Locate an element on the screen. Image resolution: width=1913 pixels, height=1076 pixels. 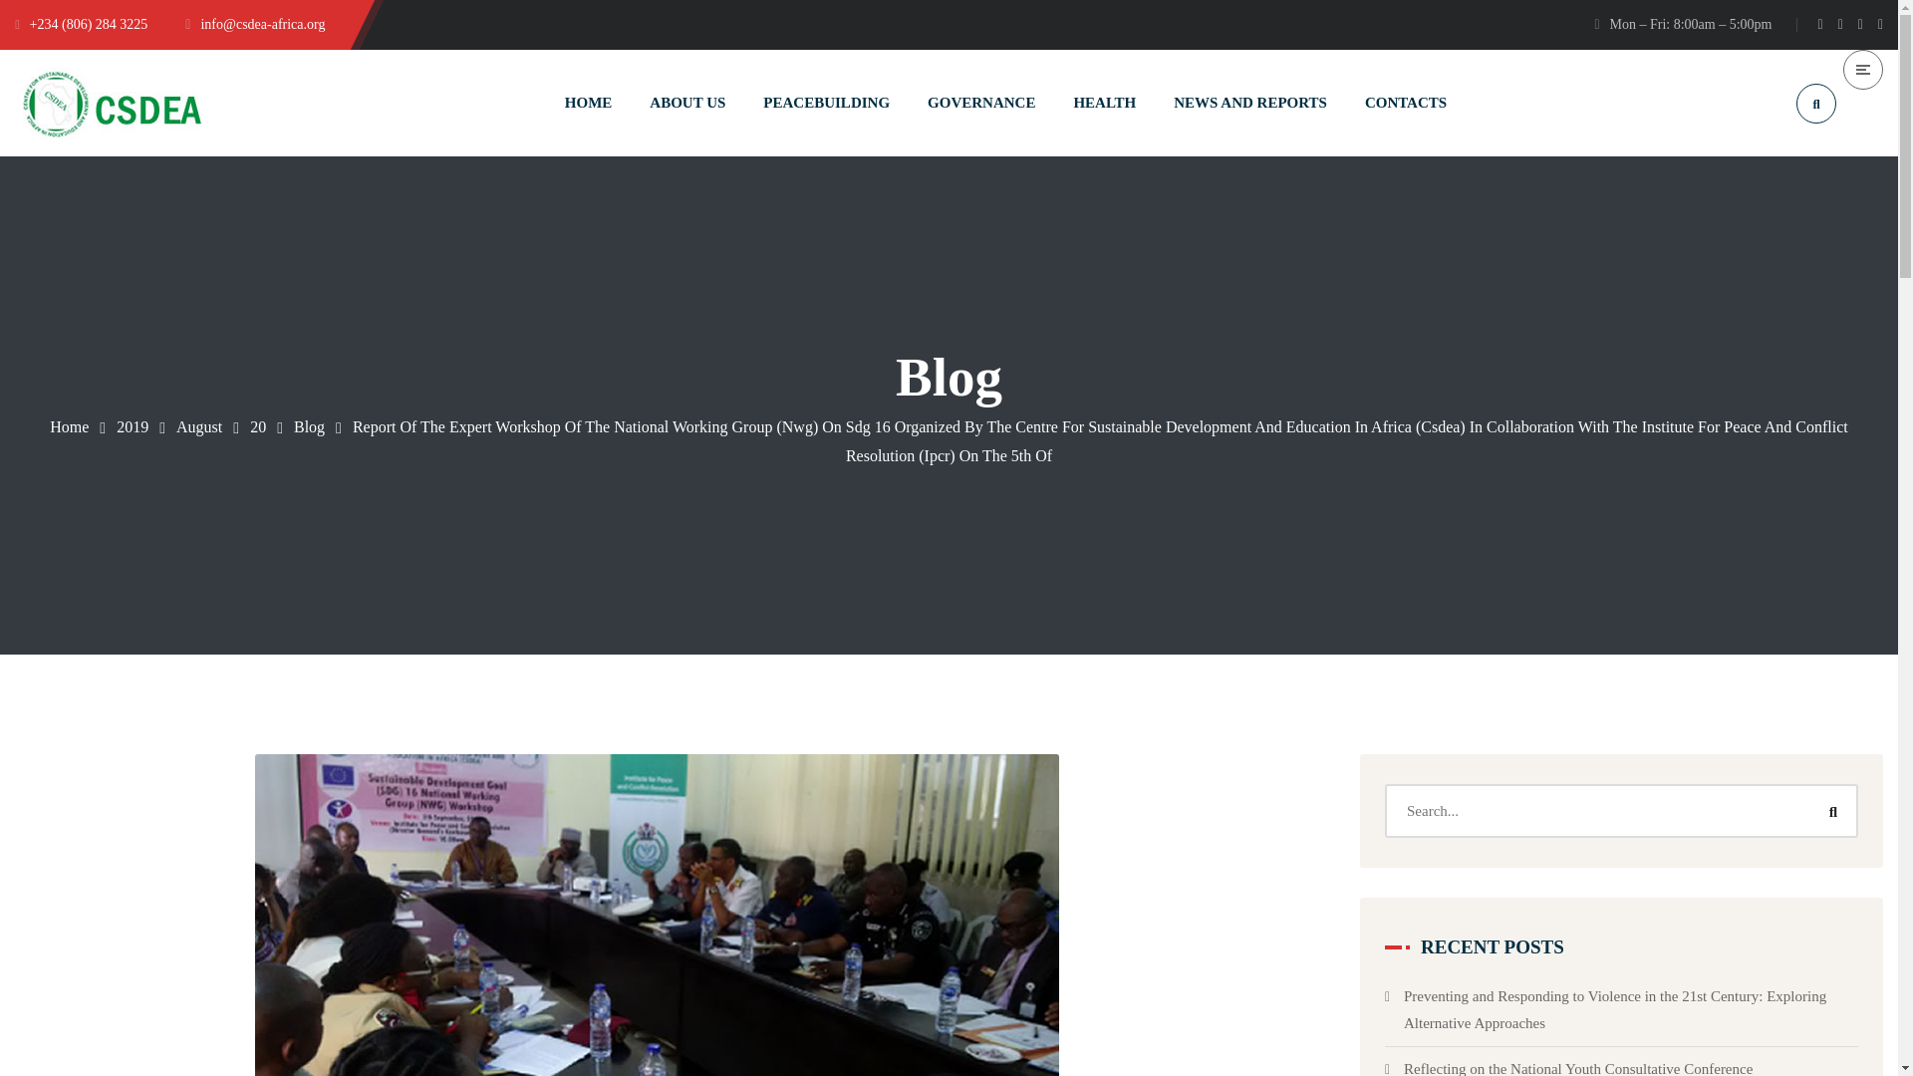
20 is located at coordinates (257, 426).